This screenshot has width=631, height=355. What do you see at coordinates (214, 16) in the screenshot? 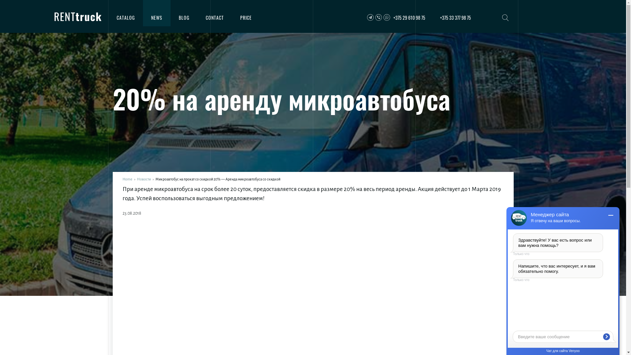
I see `CONTACT` at bounding box center [214, 16].